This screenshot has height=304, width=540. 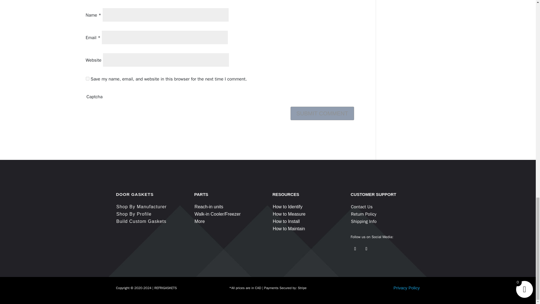 What do you see at coordinates (134, 214) in the screenshot?
I see `Shop By Profile` at bounding box center [134, 214].